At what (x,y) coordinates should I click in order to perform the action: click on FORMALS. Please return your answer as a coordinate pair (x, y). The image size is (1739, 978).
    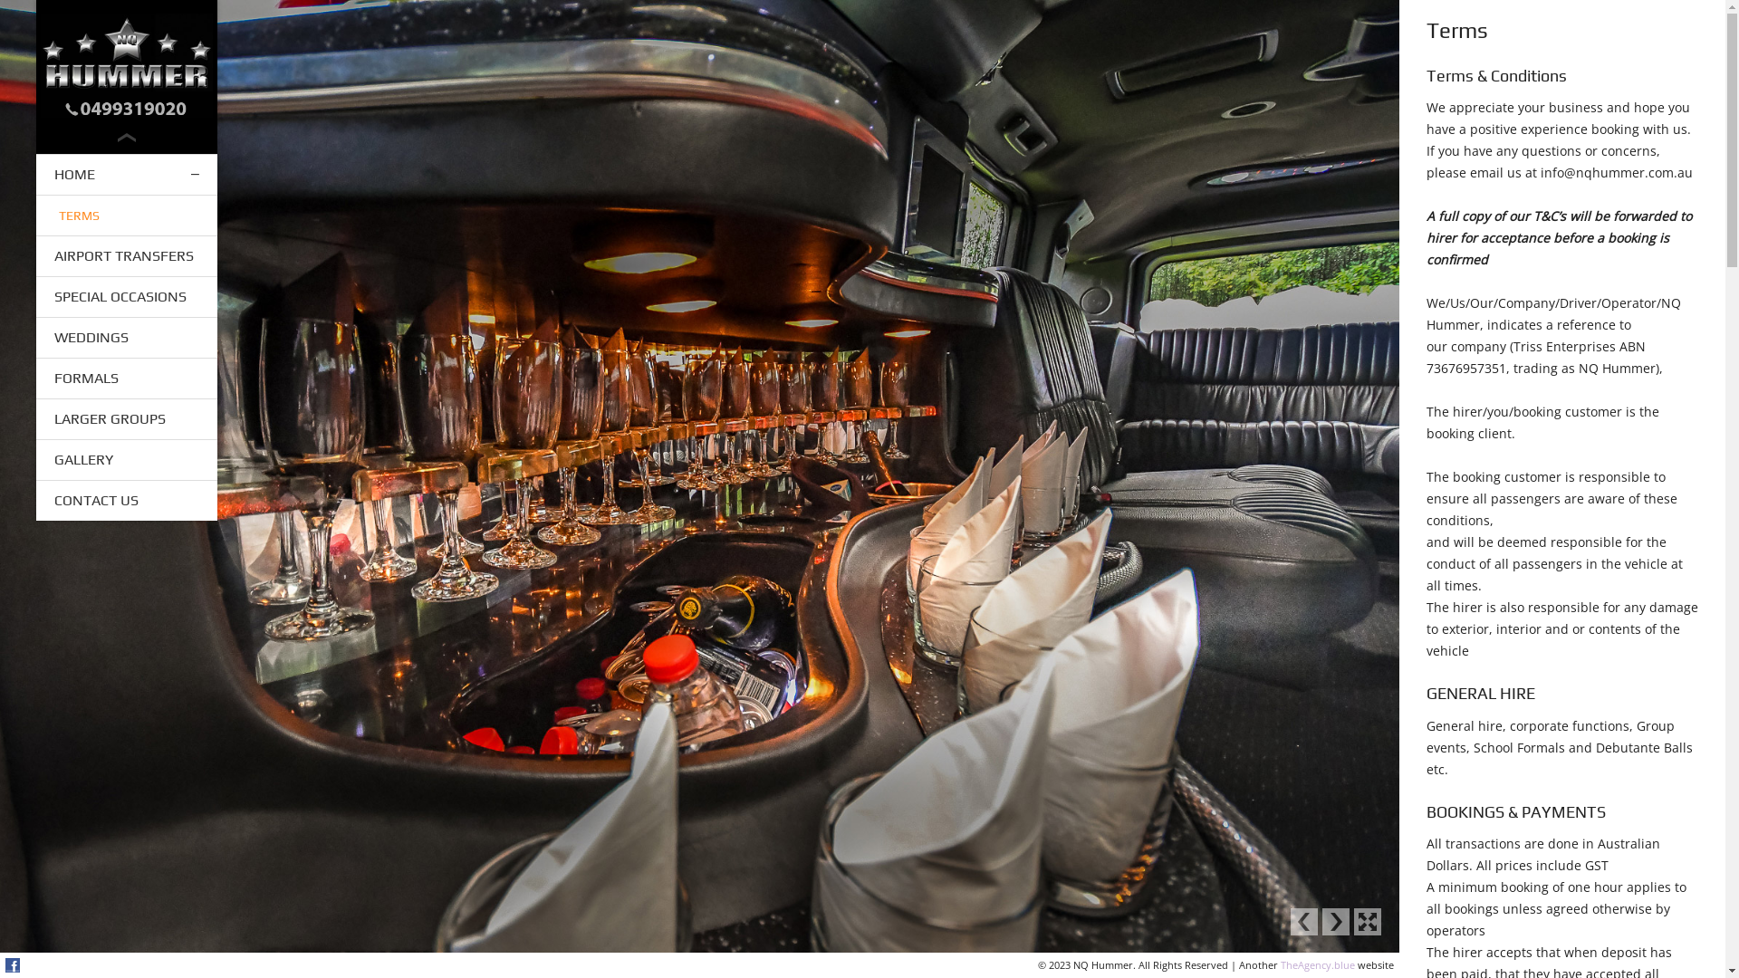
    Looking at the image, I should click on (127, 379).